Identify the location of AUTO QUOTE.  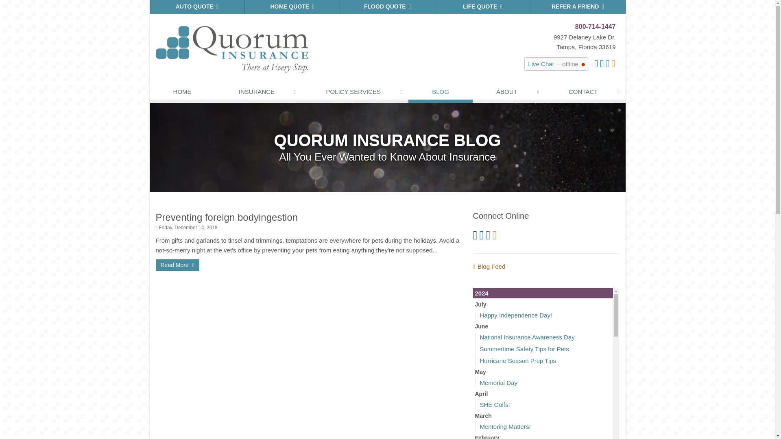
(197, 7).